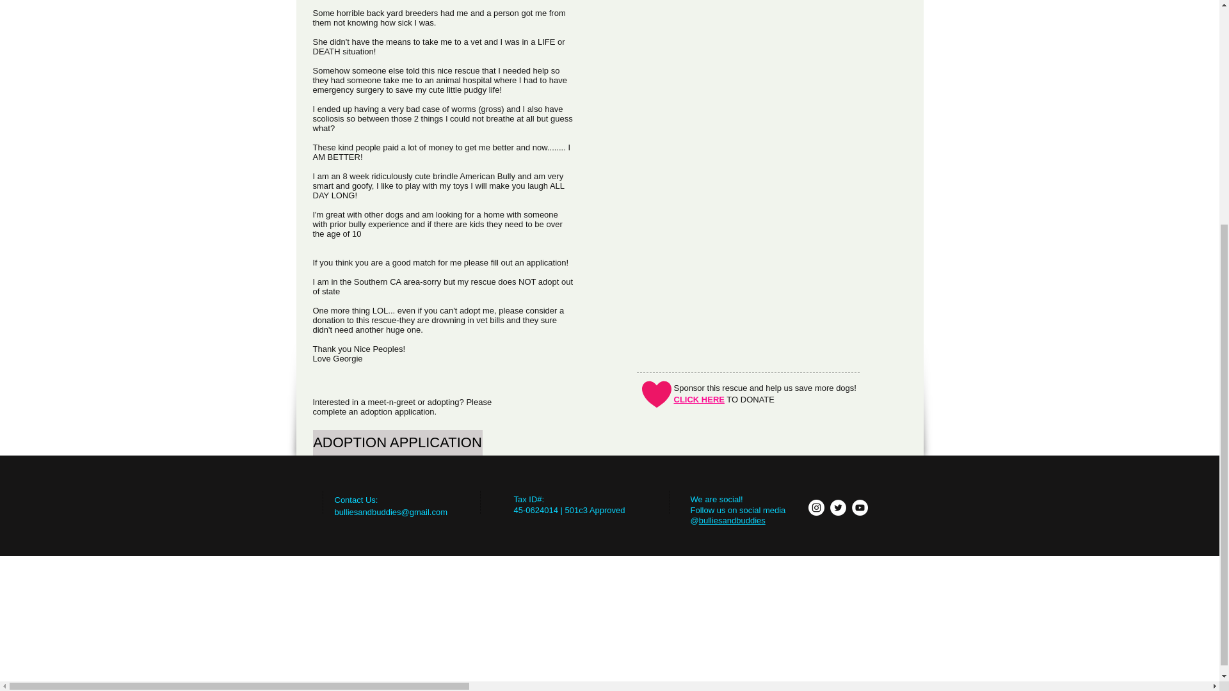 Image resolution: width=1229 pixels, height=691 pixels. What do you see at coordinates (397, 442) in the screenshot?
I see `ADOPTION APPLICATION` at bounding box center [397, 442].